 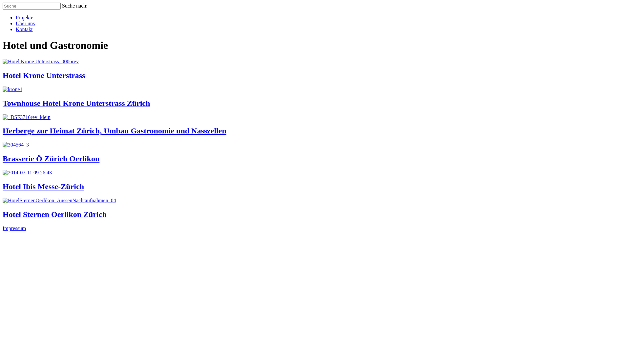 What do you see at coordinates (24, 18) in the screenshot?
I see `Projekte` at bounding box center [24, 18].